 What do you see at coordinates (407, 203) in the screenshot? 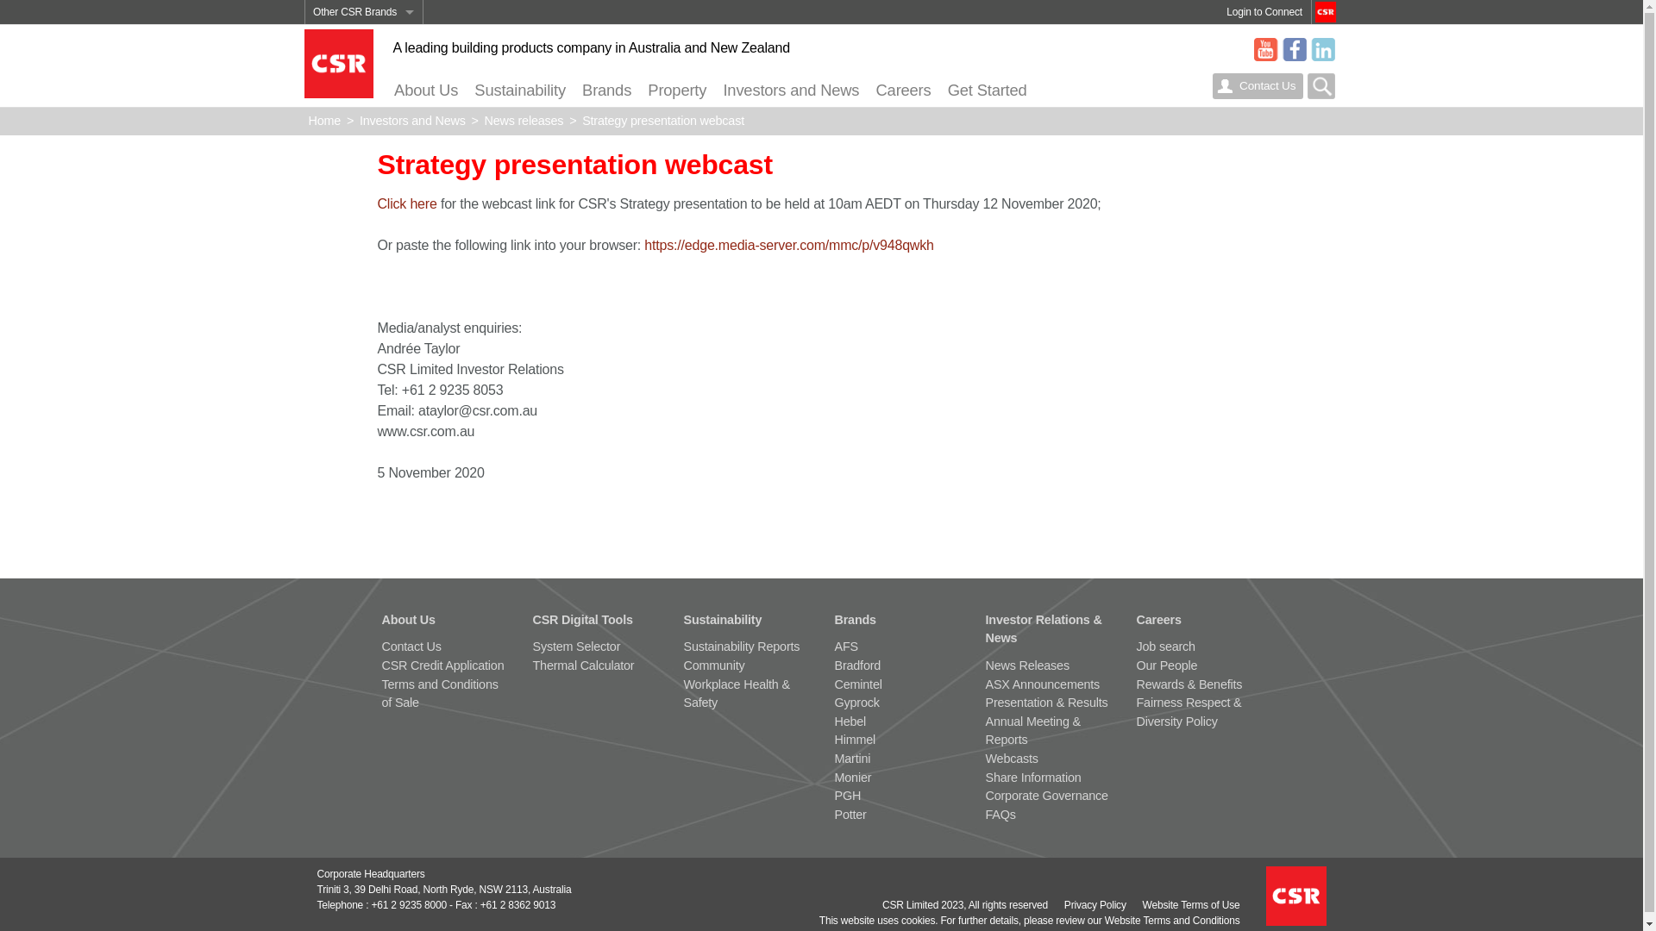
I see `Click here` at bounding box center [407, 203].